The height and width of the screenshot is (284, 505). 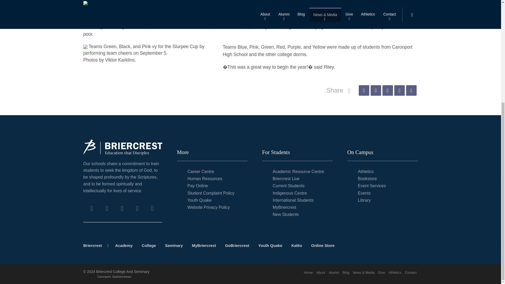 What do you see at coordinates (364, 90) in the screenshot?
I see `share this to my Facebook page` at bounding box center [364, 90].